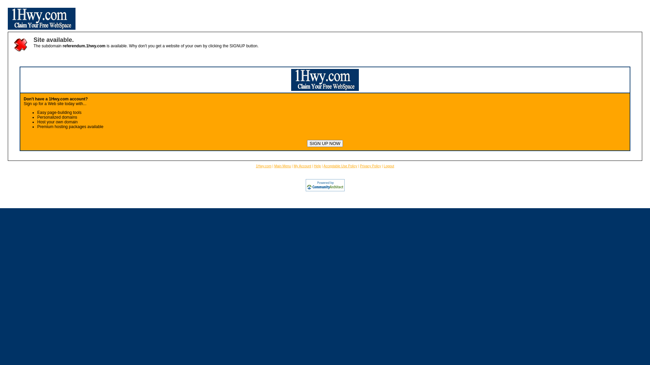 The width and height of the screenshot is (650, 365). What do you see at coordinates (341, 166) in the screenshot?
I see `Acceptable Use Policy` at bounding box center [341, 166].